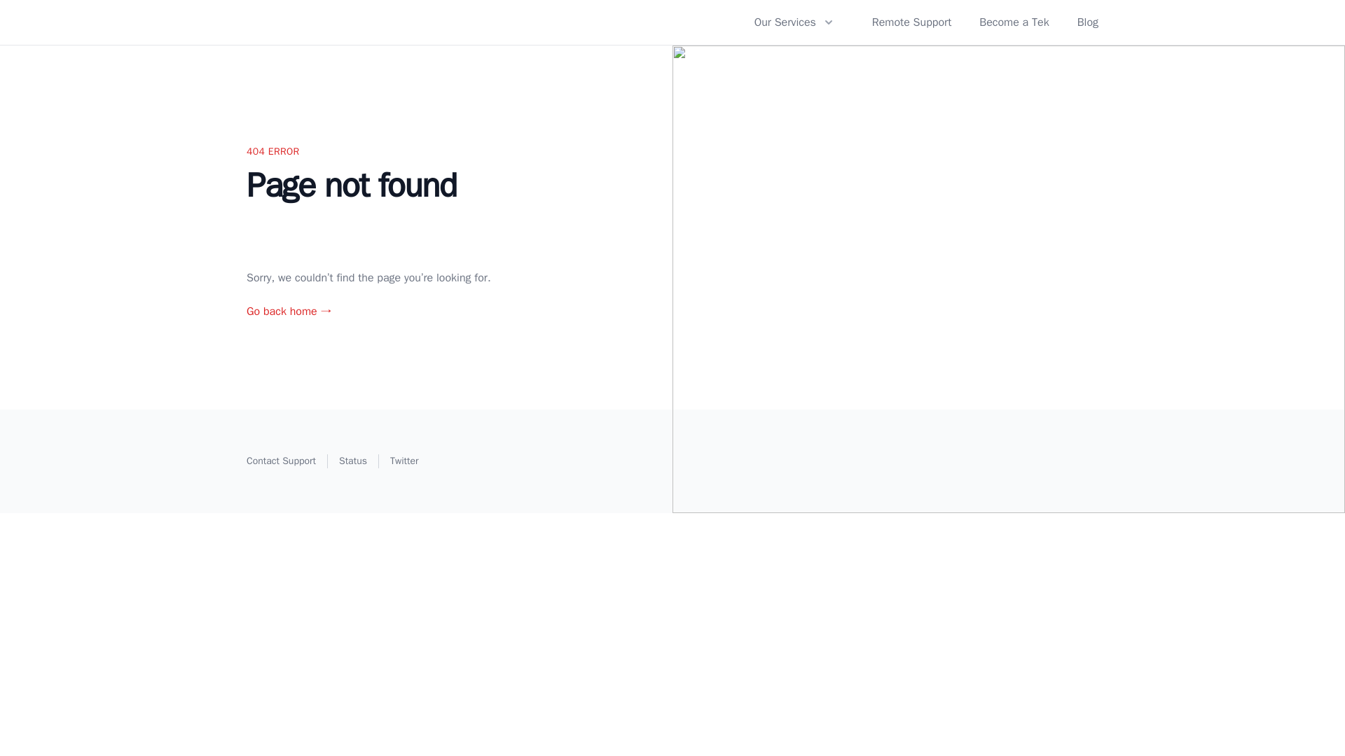 The height and width of the screenshot is (756, 1345). Describe the element at coordinates (1014, 22) in the screenshot. I see `Become a Tek` at that location.